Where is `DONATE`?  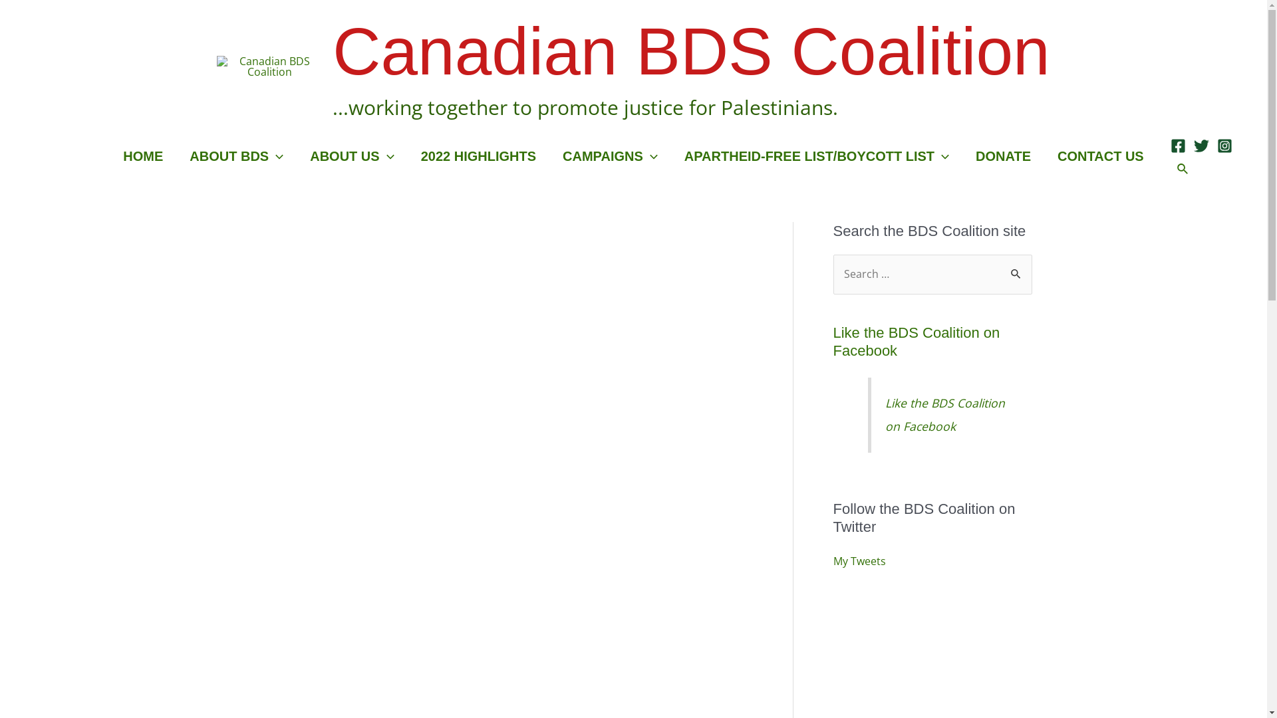 DONATE is located at coordinates (1003, 156).